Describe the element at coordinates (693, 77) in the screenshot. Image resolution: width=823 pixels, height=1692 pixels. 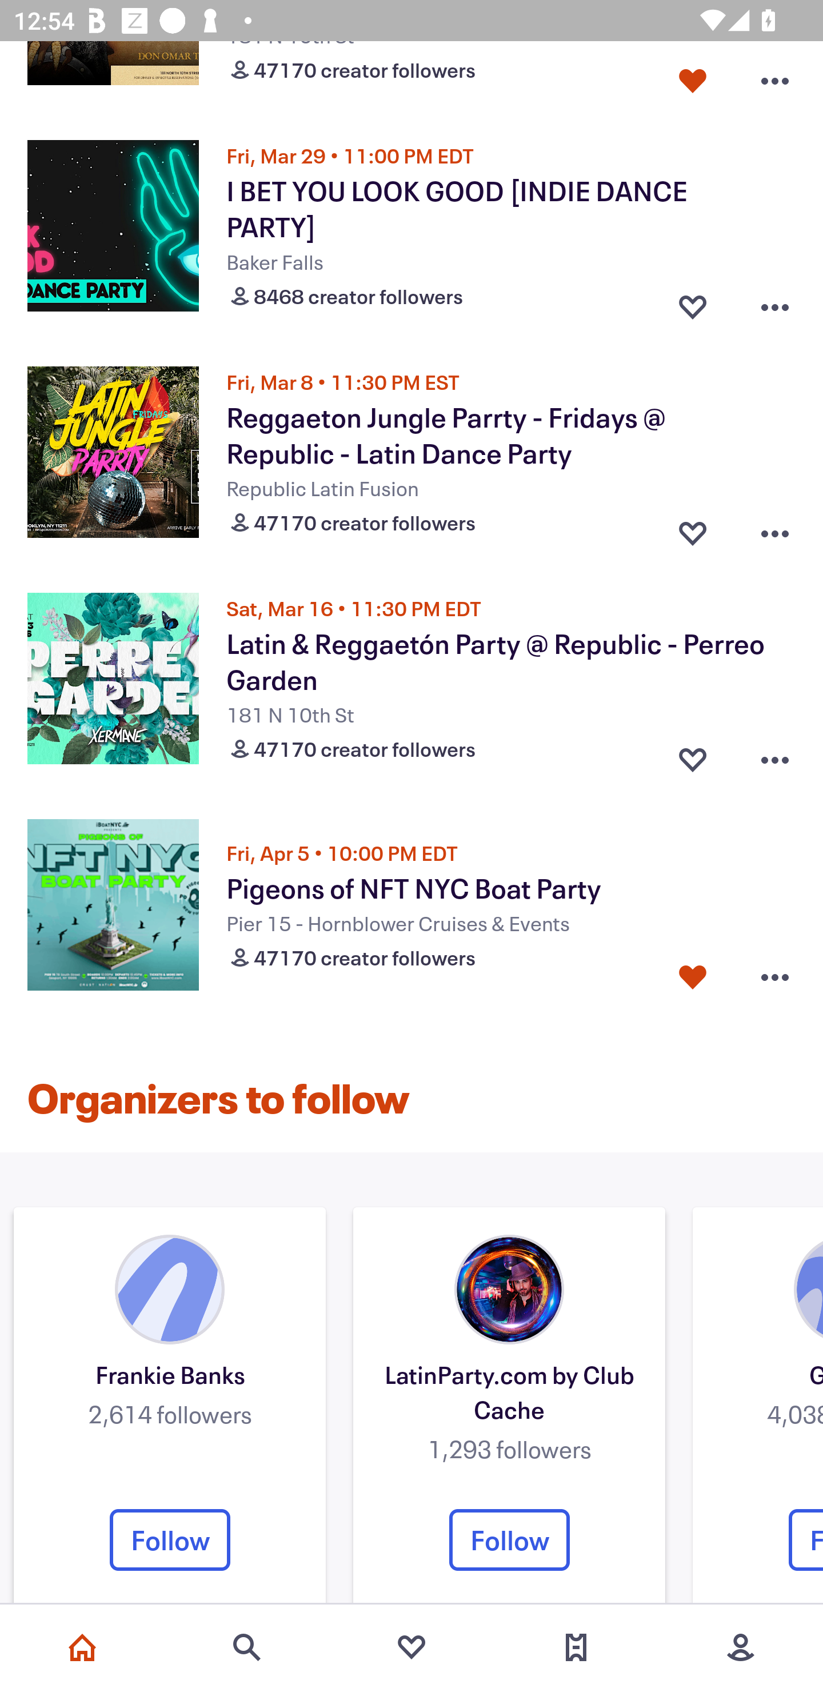
I see `Favorite button` at that location.